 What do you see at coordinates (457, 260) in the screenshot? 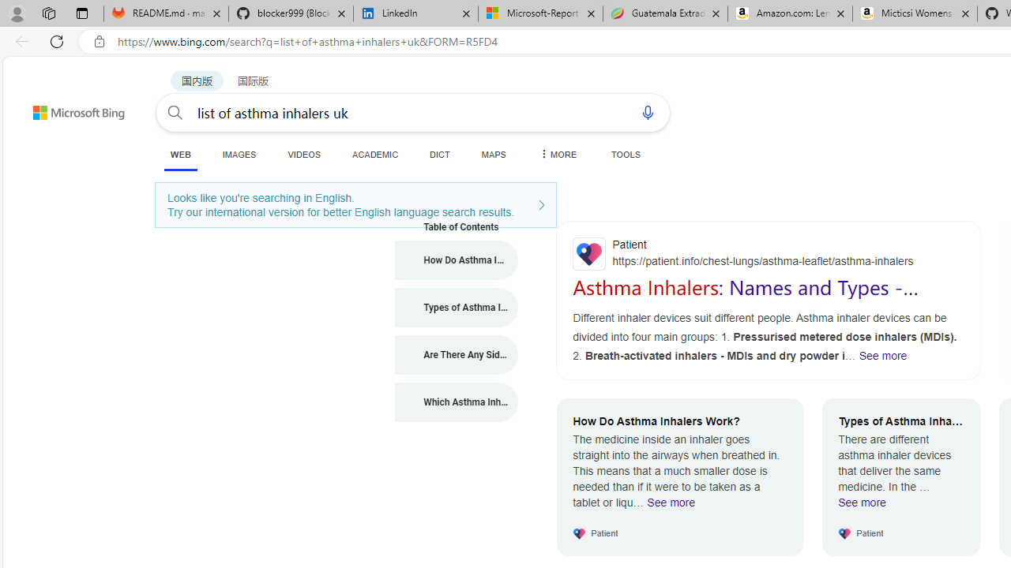
I see `How Do Asthma Inhalers Work?` at bounding box center [457, 260].